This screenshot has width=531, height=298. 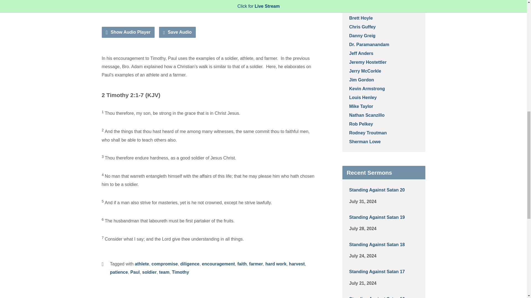 I want to click on encouragement, so click(x=218, y=264).